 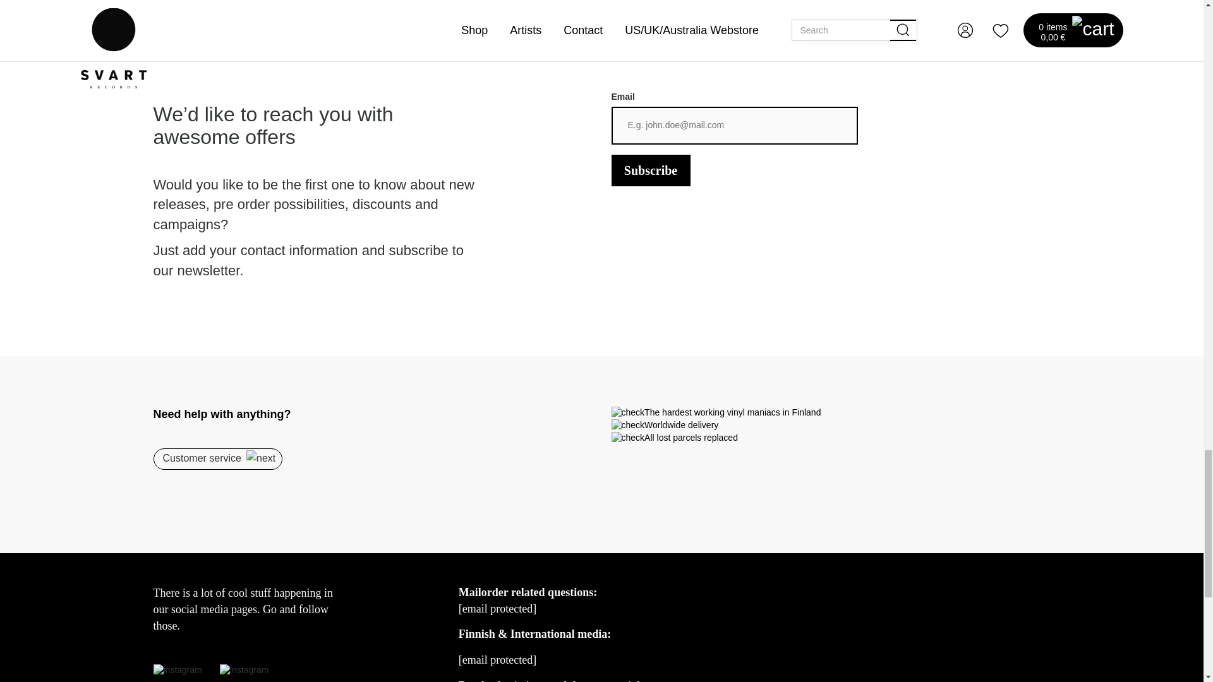 What do you see at coordinates (628, 426) in the screenshot?
I see `check` at bounding box center [628, 426].